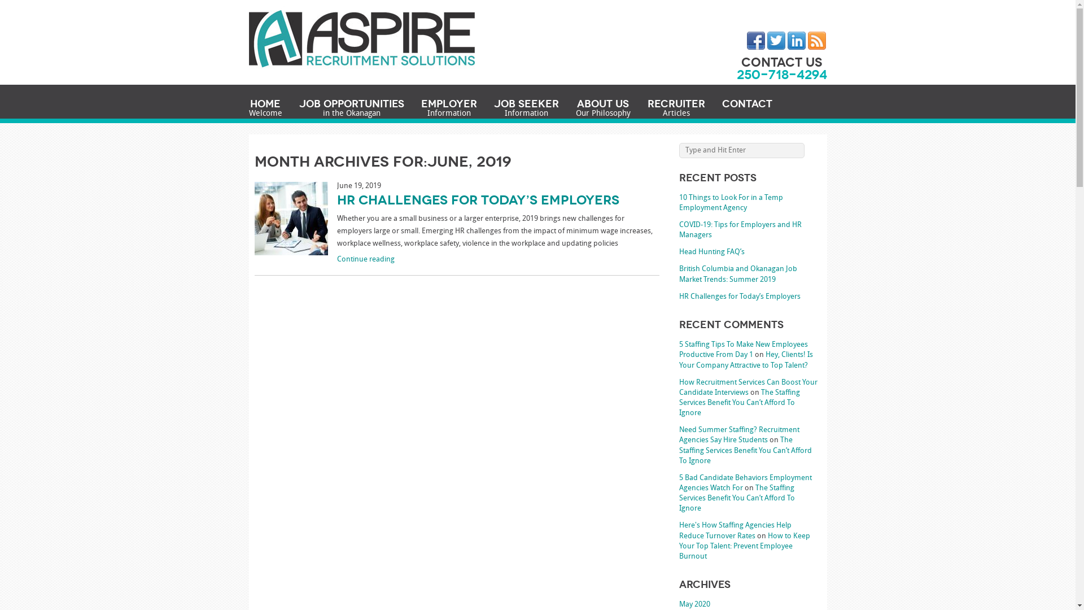  Describe the element at coordinates (498, 260) in the screenshot. I see `Continue reading` at that location.